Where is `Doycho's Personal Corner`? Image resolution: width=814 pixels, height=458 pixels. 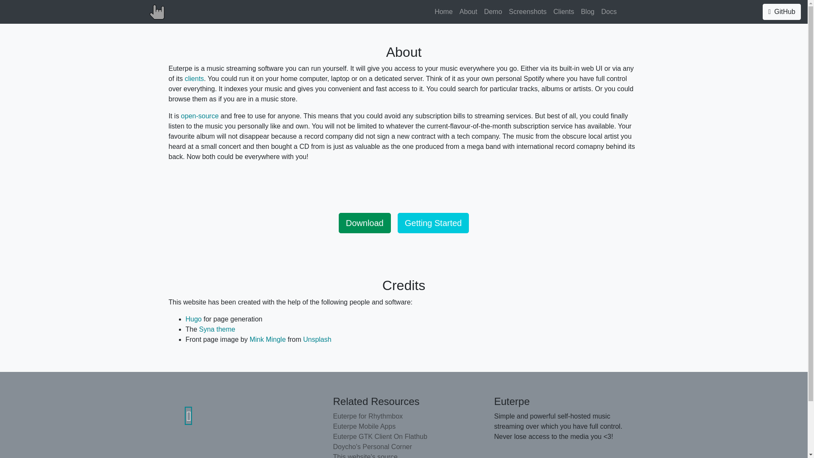
Doycho's Personal Corner is located at coordinates (404, 447).